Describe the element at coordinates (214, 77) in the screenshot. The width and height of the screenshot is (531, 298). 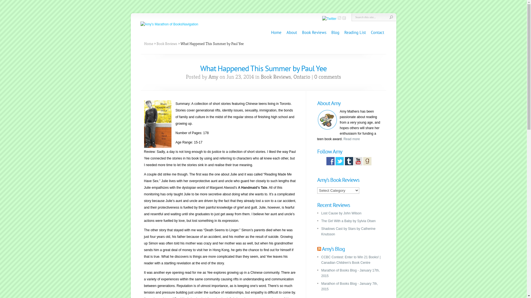
I see `Amy` at that location.